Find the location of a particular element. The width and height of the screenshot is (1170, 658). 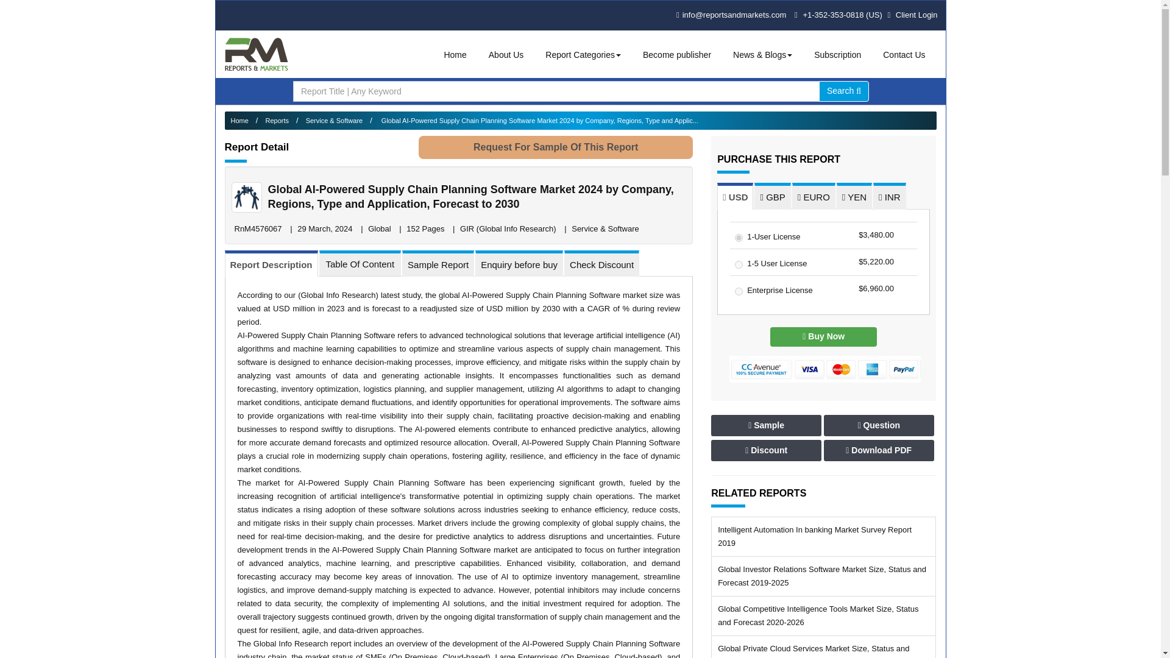

About Us is located at coordinates (506, 55).